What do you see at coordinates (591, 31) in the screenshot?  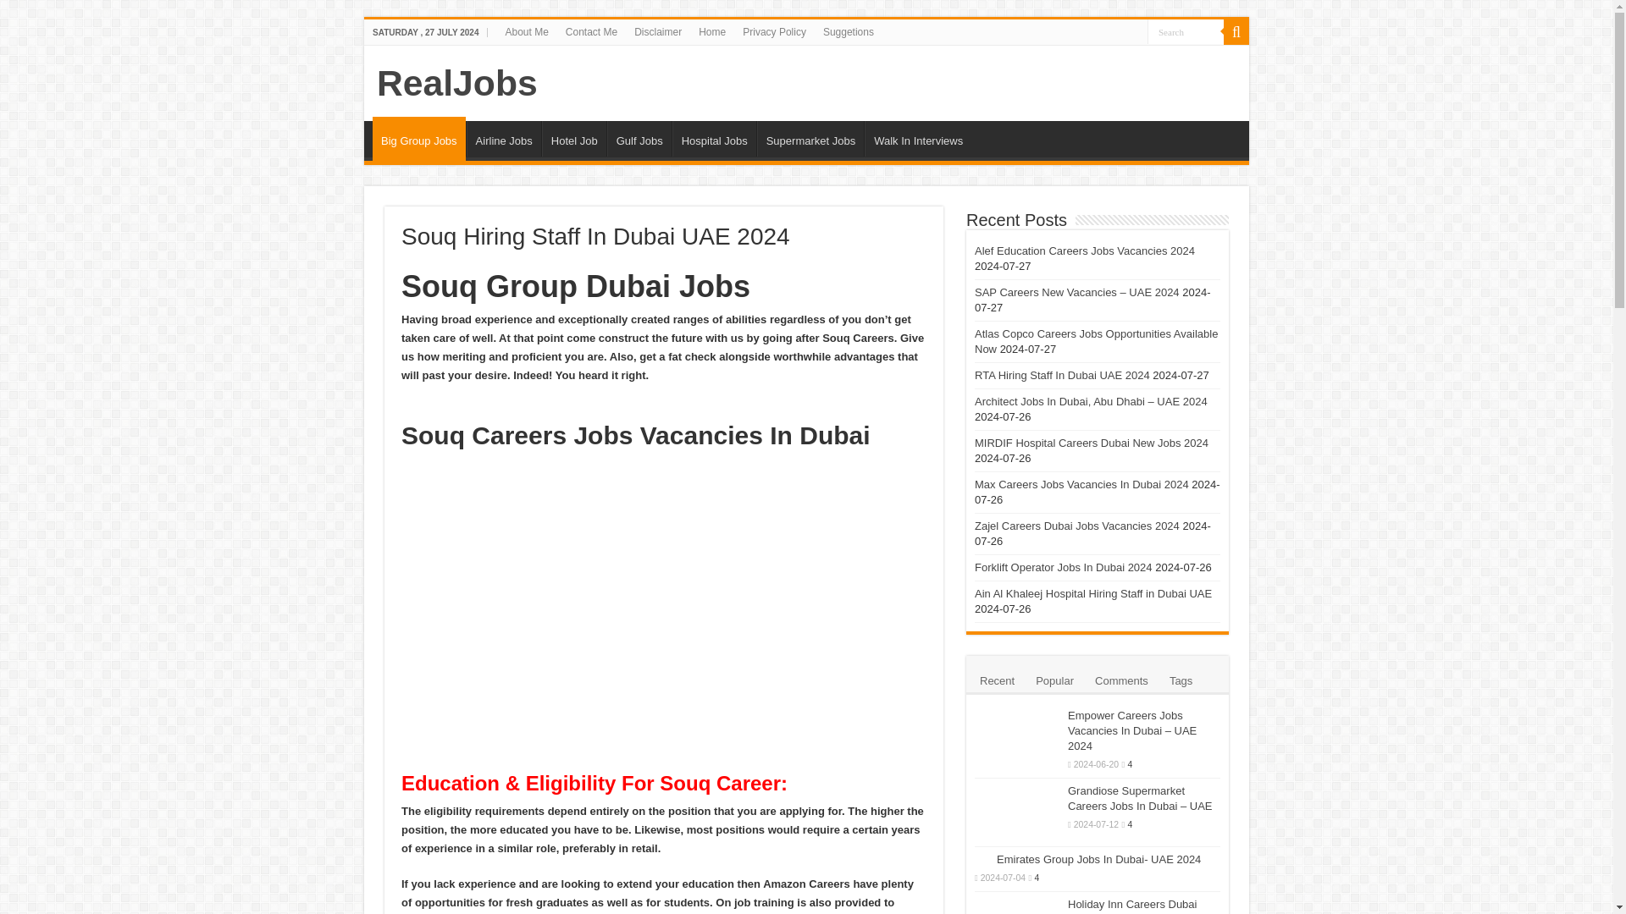 I see `Contact Me` at bounding box center [591, 31].